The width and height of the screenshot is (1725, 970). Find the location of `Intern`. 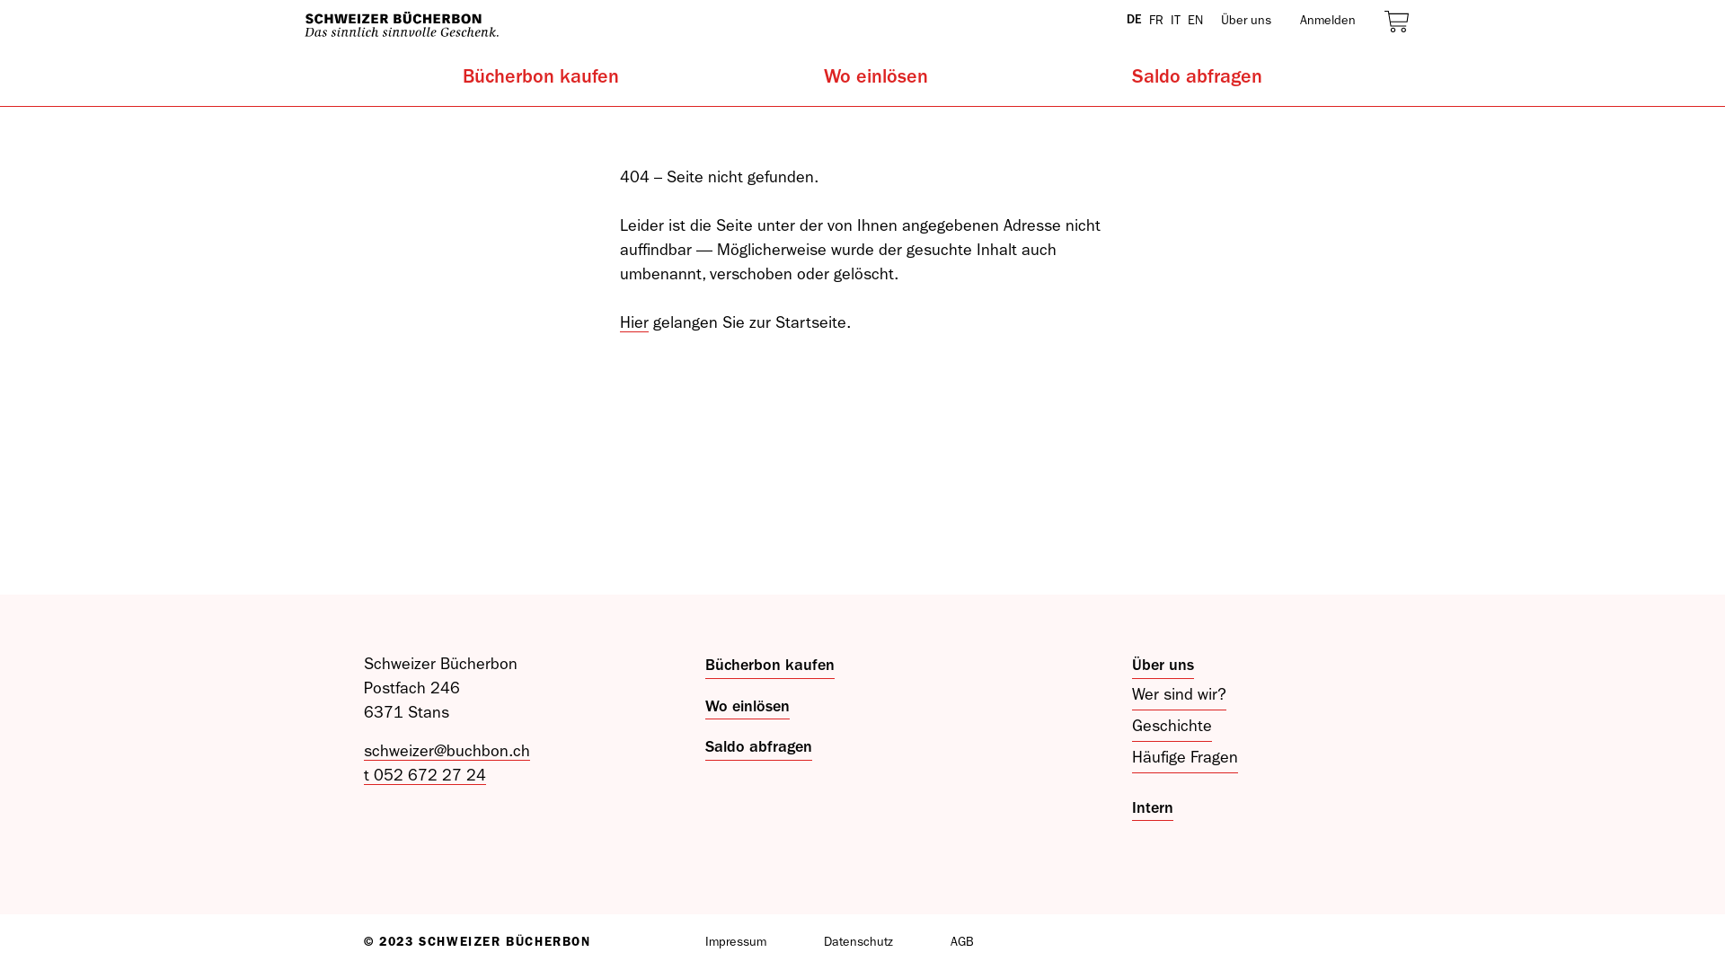

Intern is located at coordinates (1153, 808).